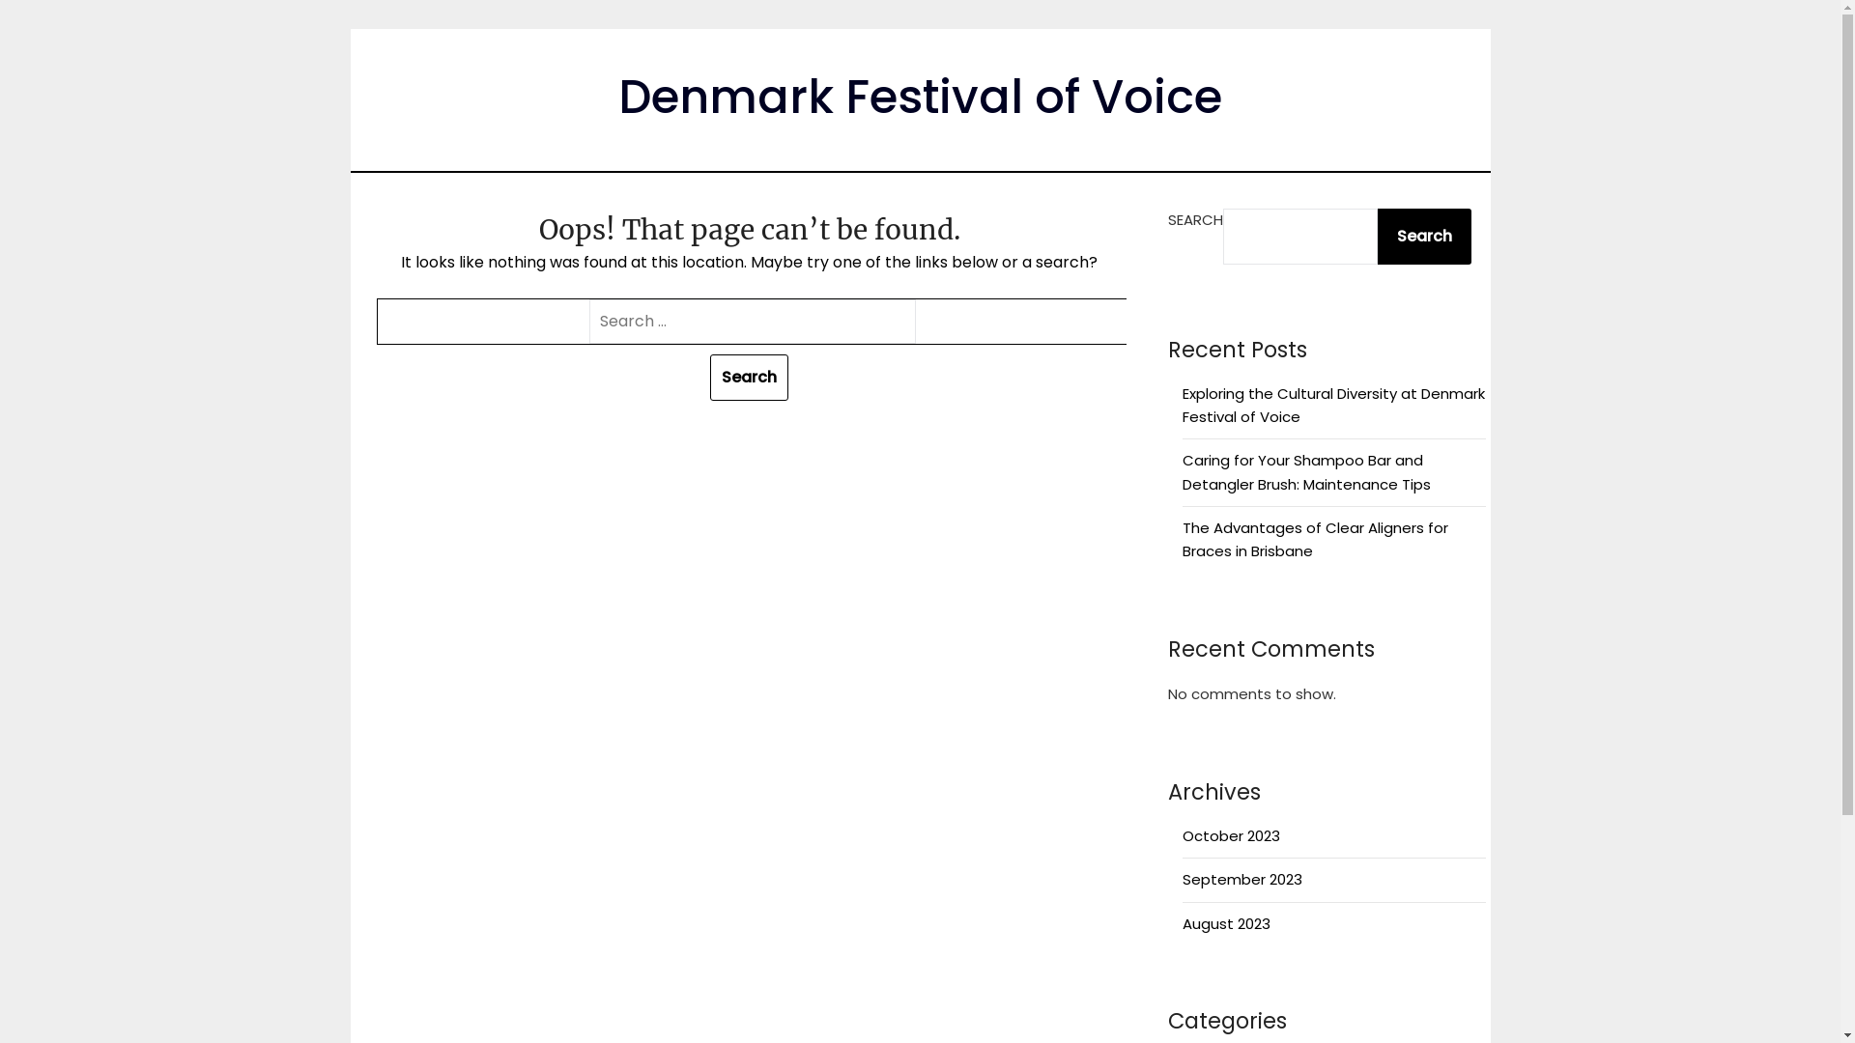 Image resolution: width=1855 pixels, height=1043 pixels. What do you see at coordinates (1227, 923) in the screenshot?
I see `August 2023` at bounding box center [1227, 923].